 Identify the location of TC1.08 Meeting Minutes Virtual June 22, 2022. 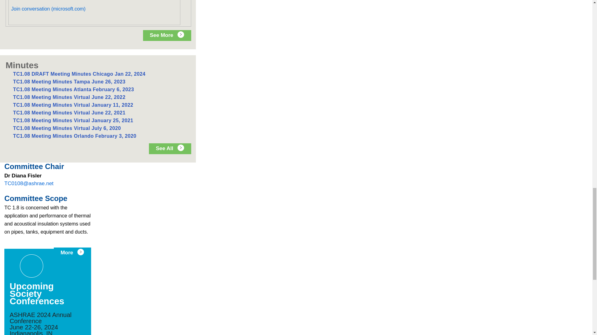
(69, 97).